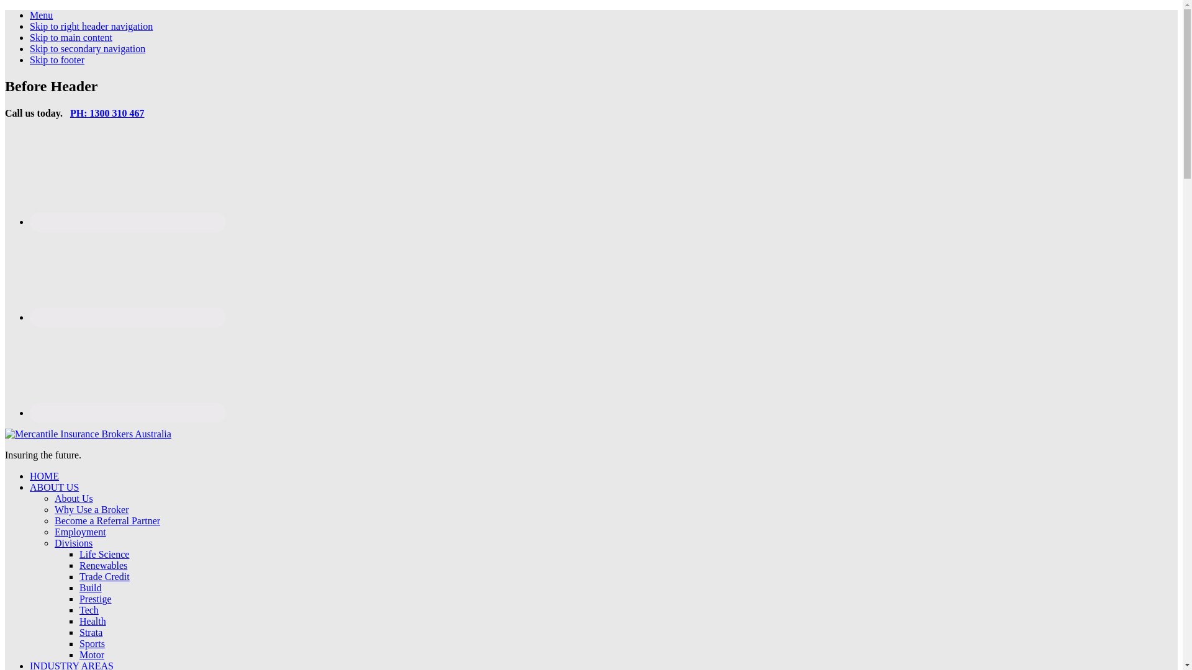  I want to click on Employment, so click(81, 532).